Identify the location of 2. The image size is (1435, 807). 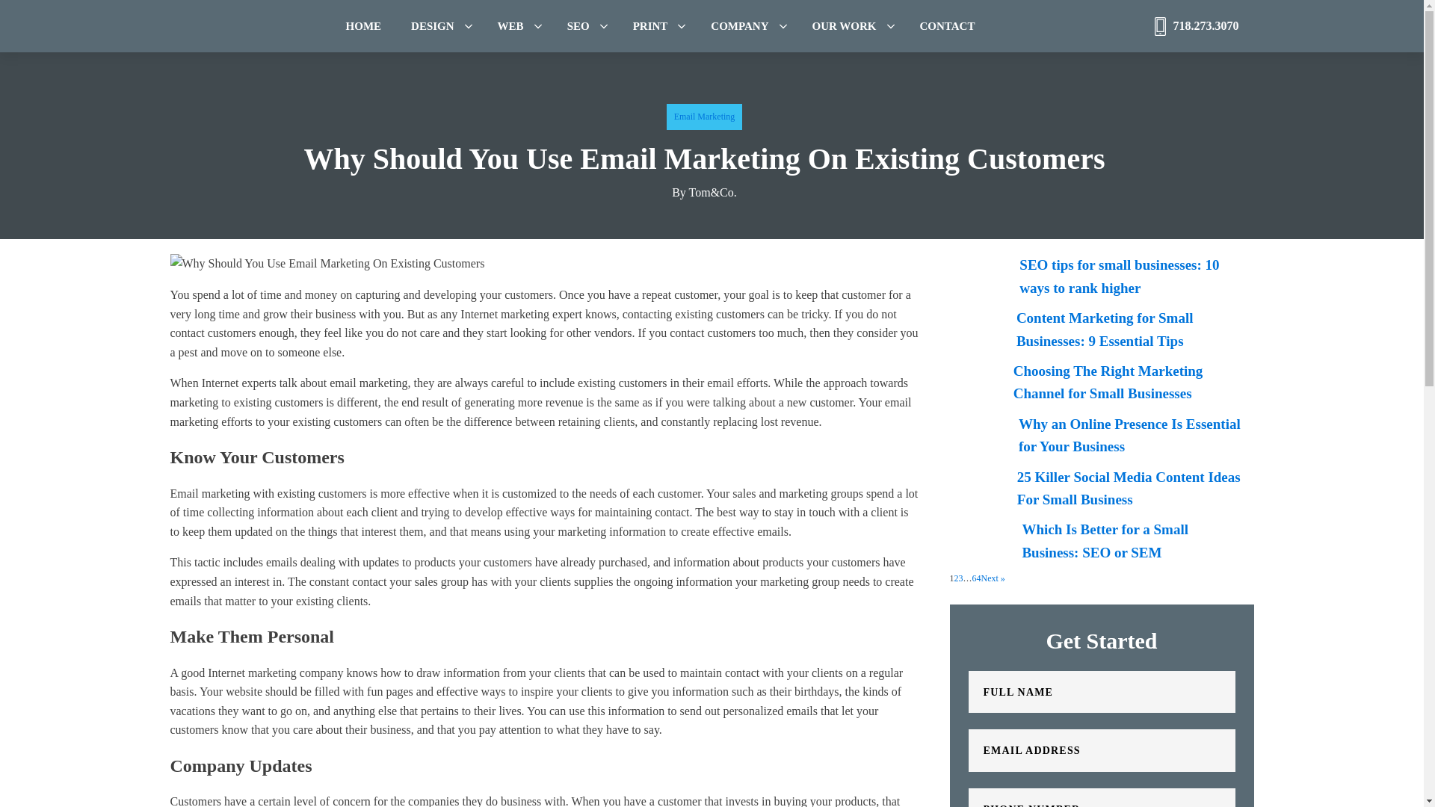
(956, 578).